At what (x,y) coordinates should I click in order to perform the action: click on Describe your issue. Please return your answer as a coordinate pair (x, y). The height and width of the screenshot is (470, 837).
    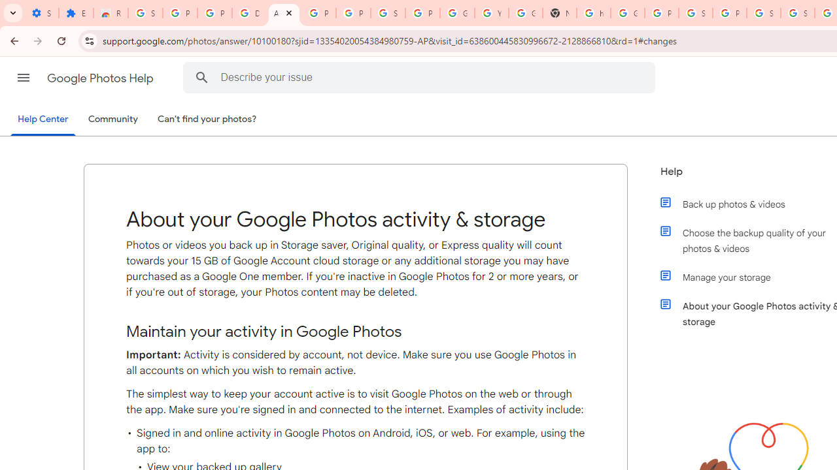
    Looking at the image, I should click on (421, 77).